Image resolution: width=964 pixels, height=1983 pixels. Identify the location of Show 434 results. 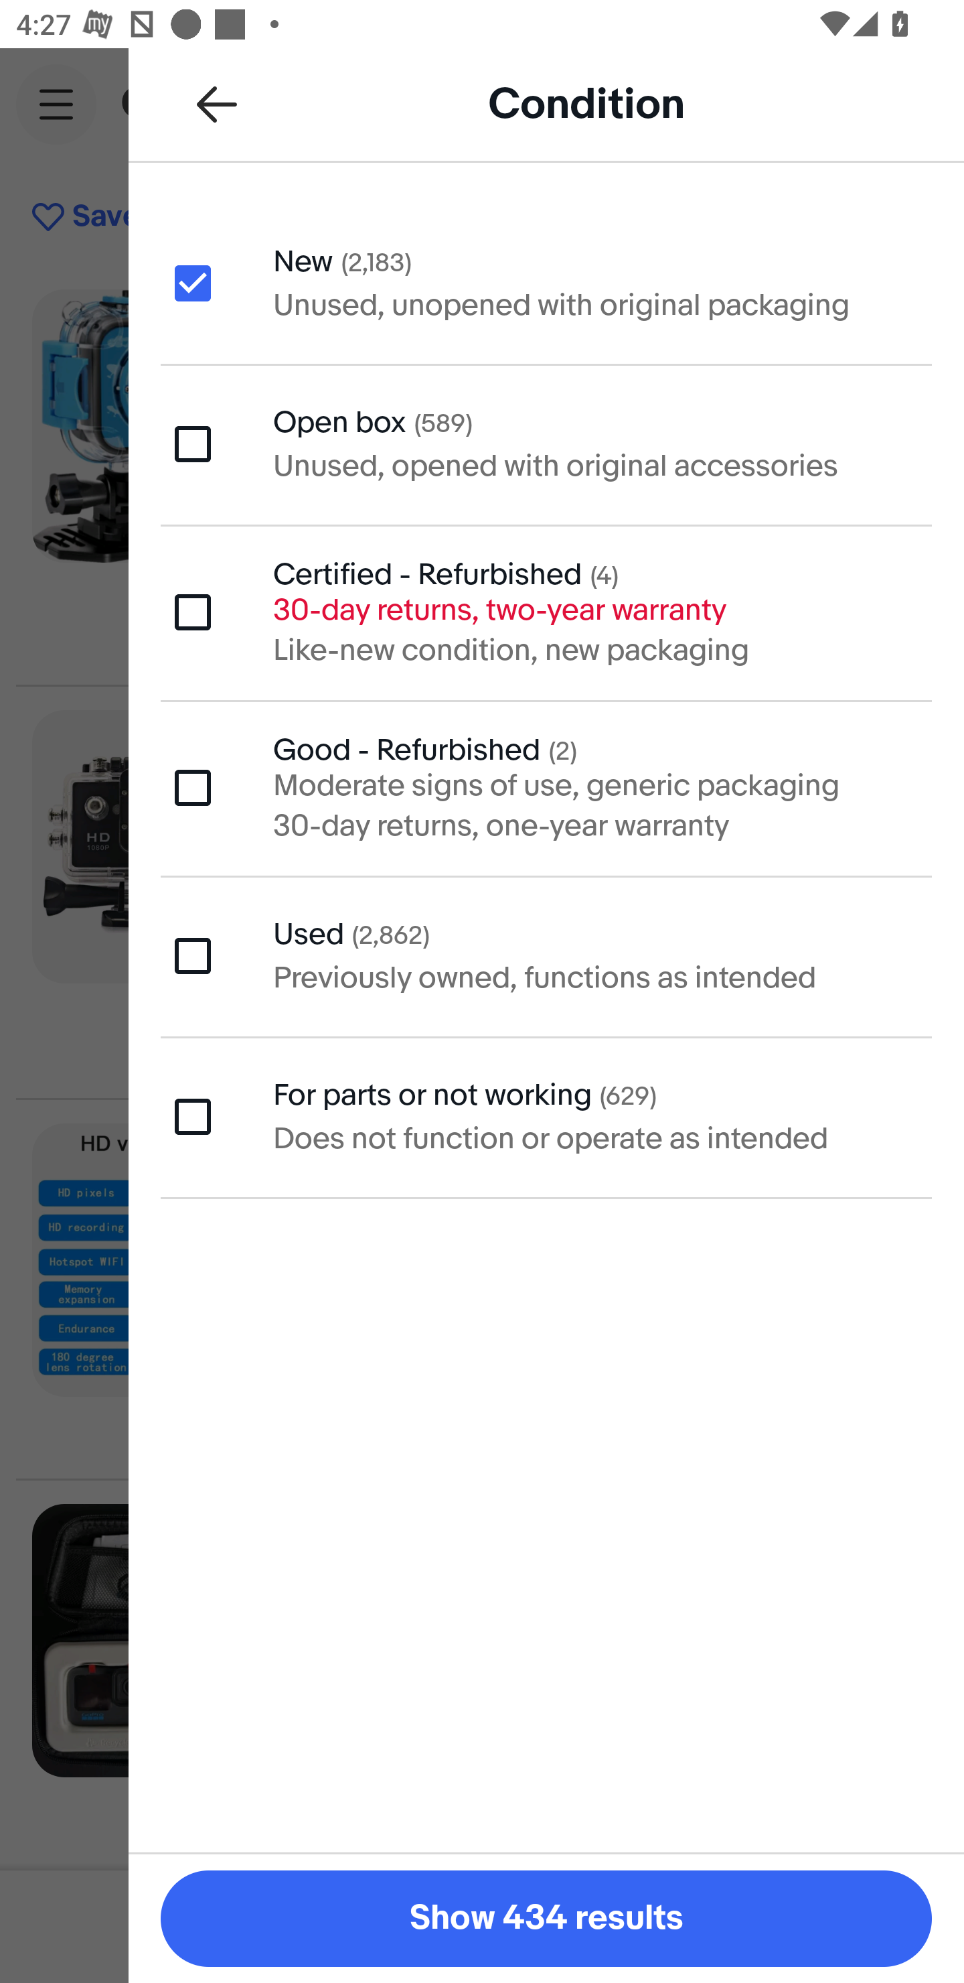
(546, 1919).